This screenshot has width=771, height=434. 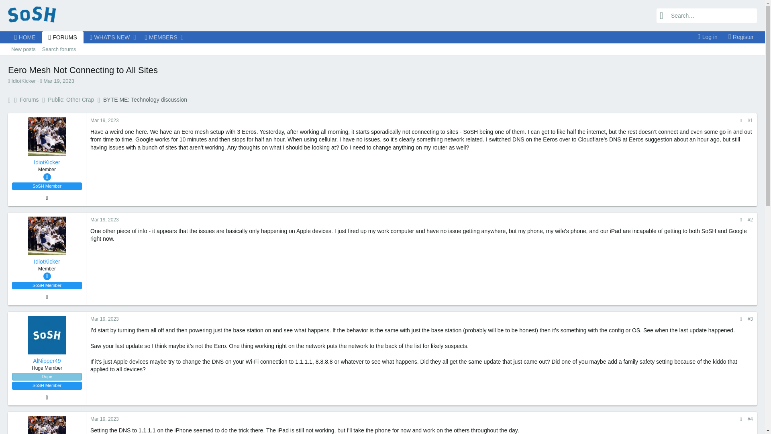 I want to click on Thread starter, so click(x=63, y=37).